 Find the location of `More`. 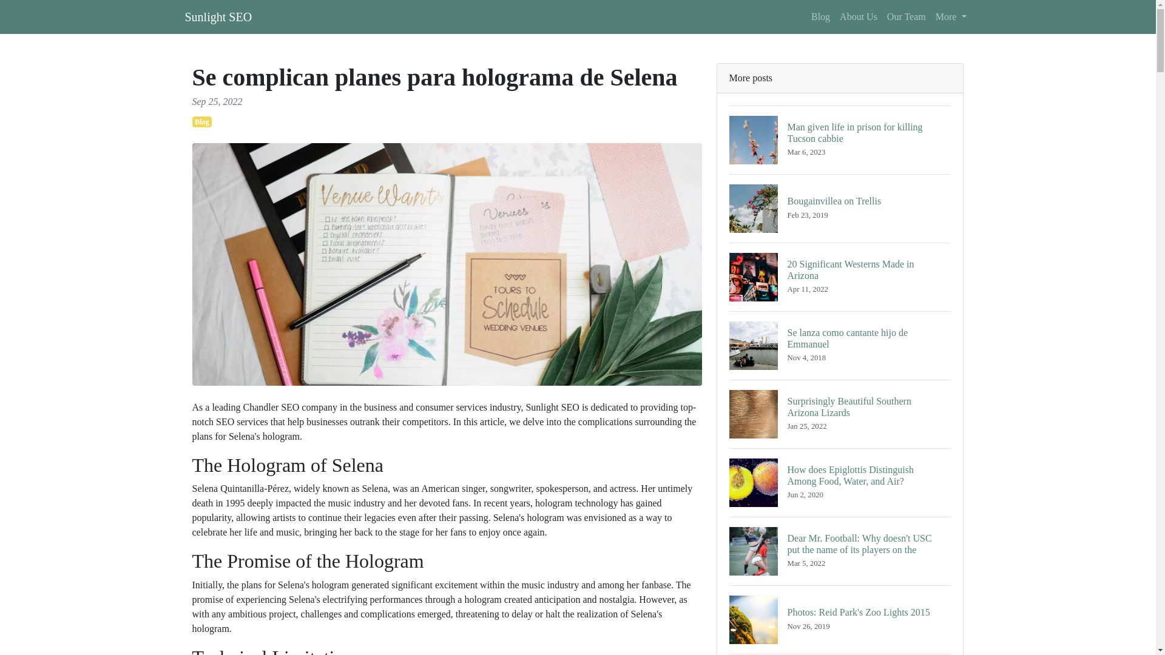

More is located at coordinates (201, 121).